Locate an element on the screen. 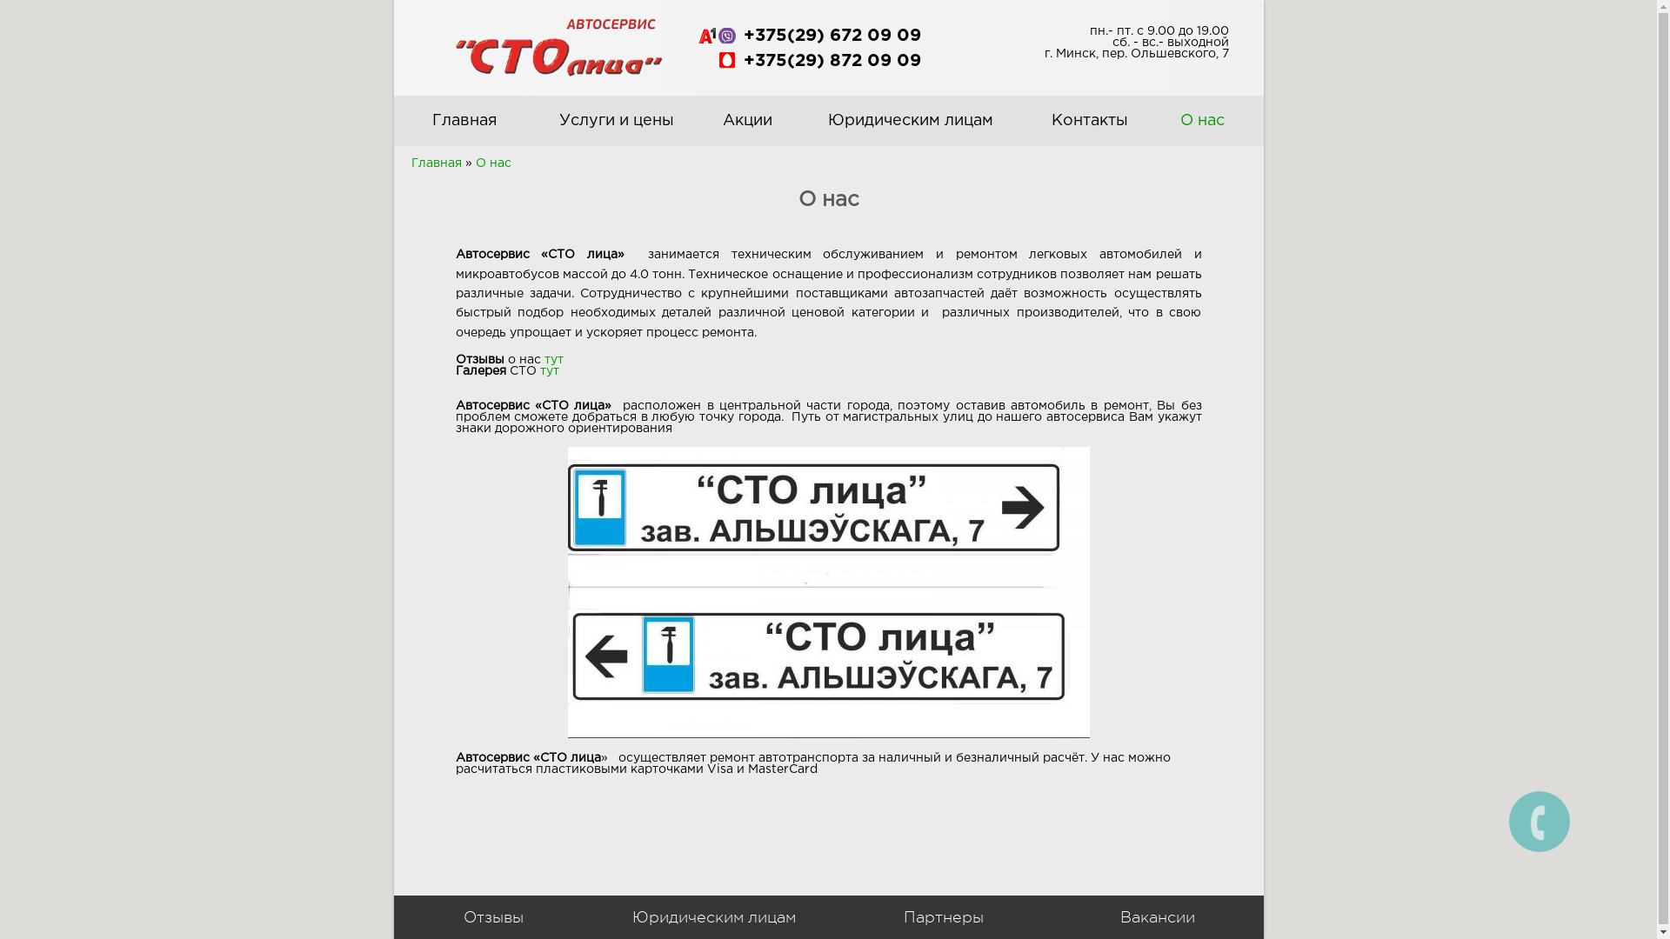 Image resolution: width=1670 pixels, height=939 pixels. +375(29) 872 09 09 is located at coordinates (832, 61).